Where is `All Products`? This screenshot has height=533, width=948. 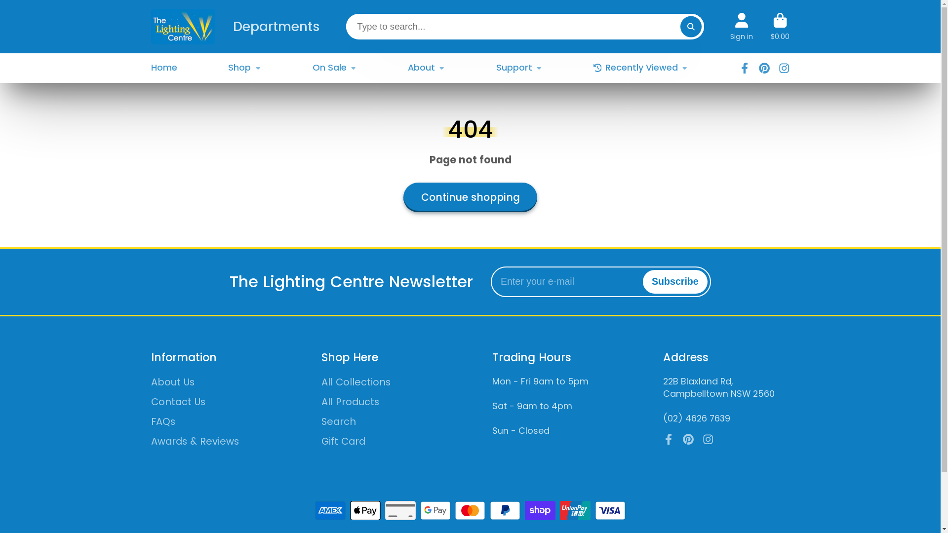
All Products is located at coordinates (385, 402).